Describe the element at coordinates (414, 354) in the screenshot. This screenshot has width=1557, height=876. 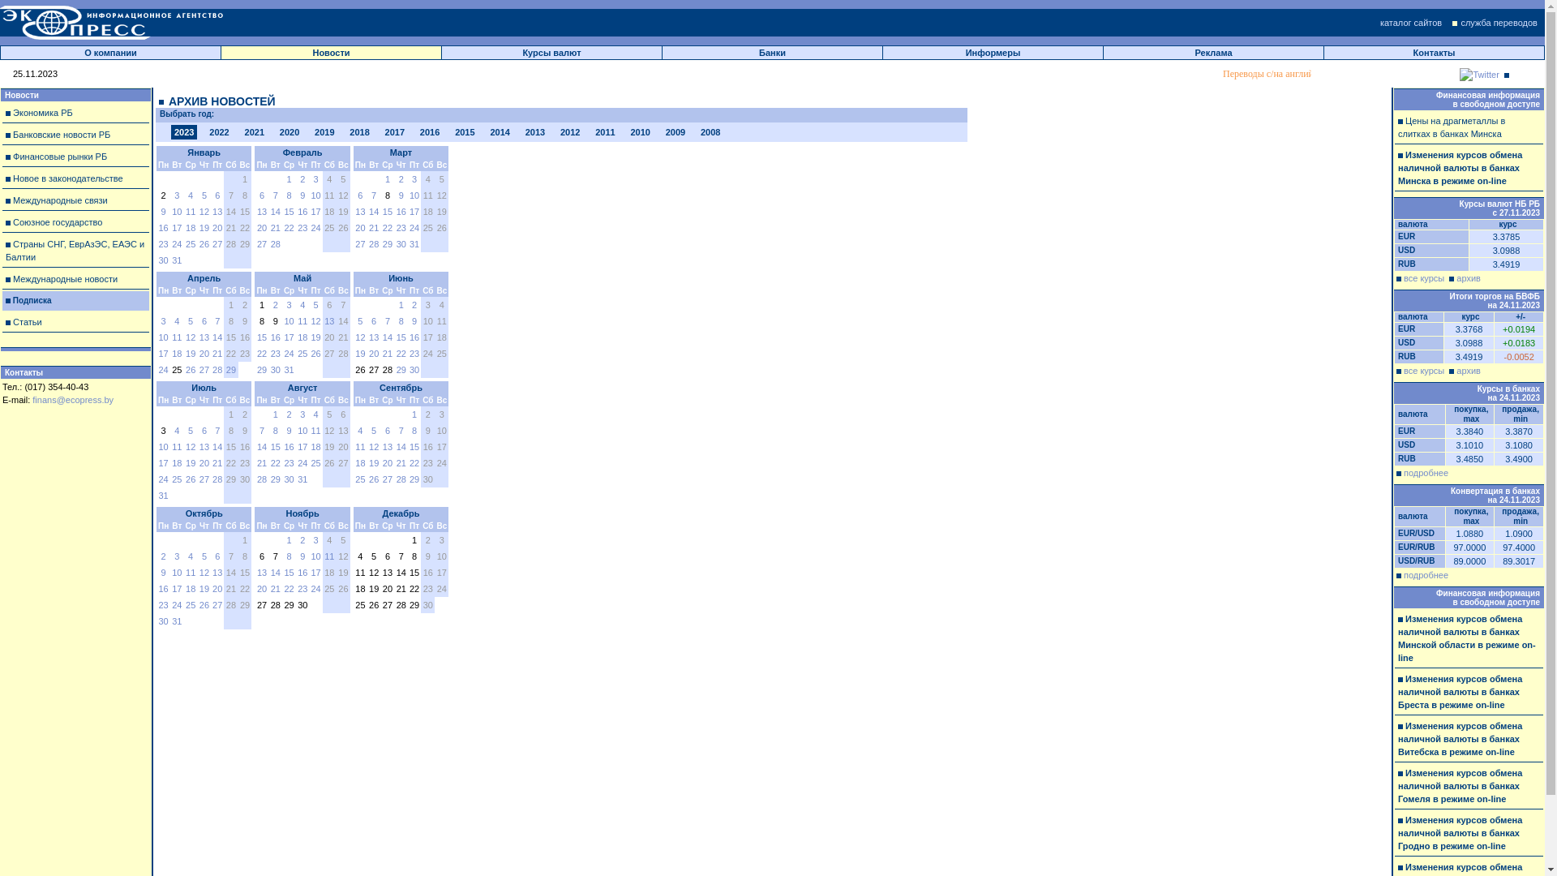
I see `23` at that location.